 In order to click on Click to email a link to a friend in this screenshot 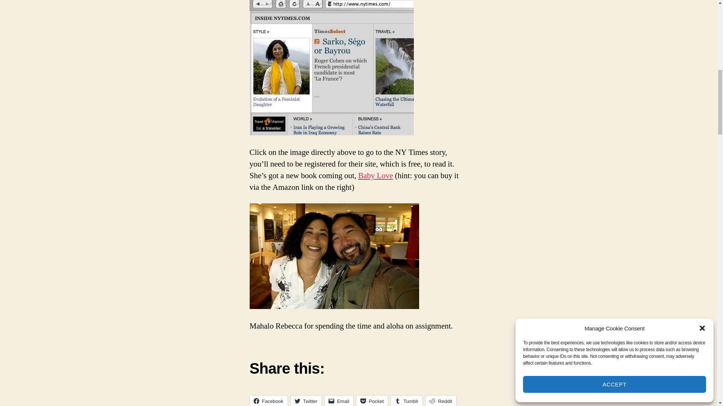, I will do `click(339, 401)`.